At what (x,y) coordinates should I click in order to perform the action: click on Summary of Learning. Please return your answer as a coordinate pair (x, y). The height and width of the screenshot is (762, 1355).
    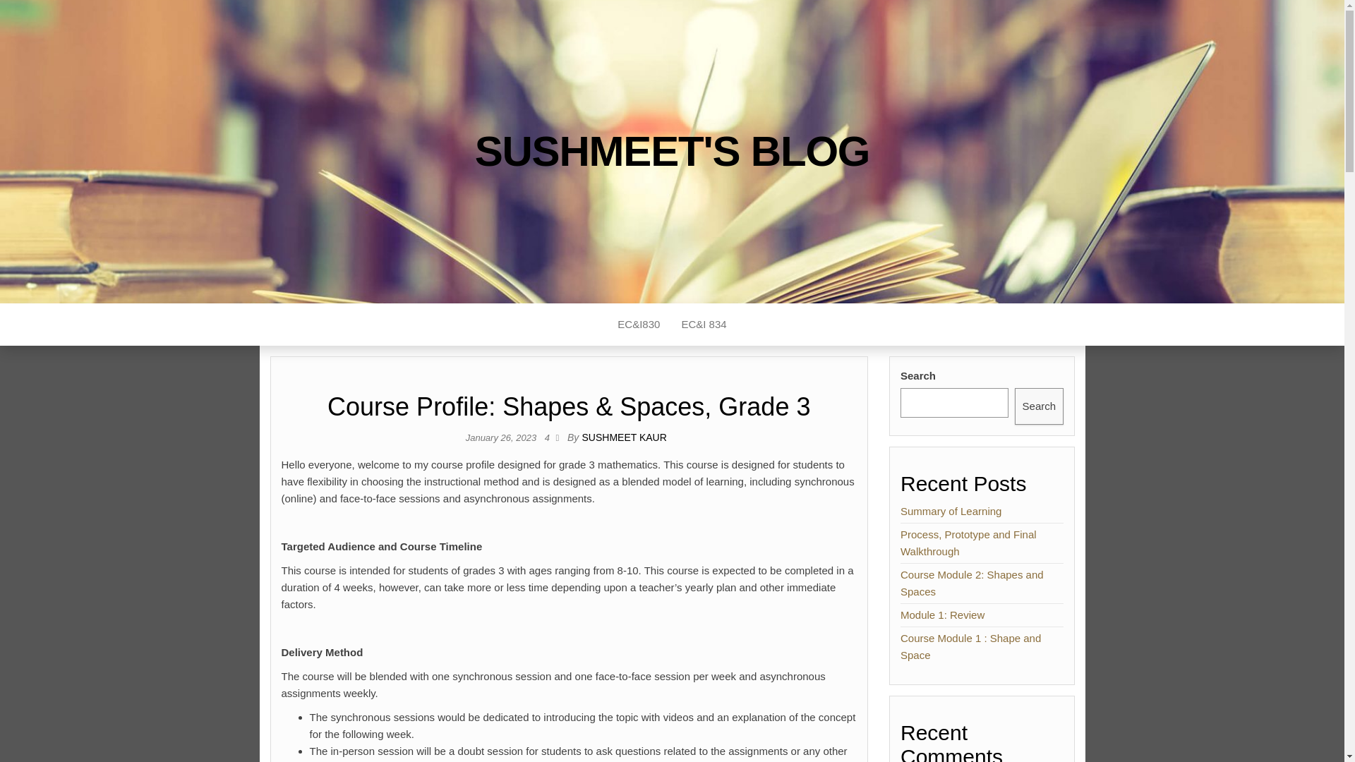
    Looking at the image, I should click on (951, 511).